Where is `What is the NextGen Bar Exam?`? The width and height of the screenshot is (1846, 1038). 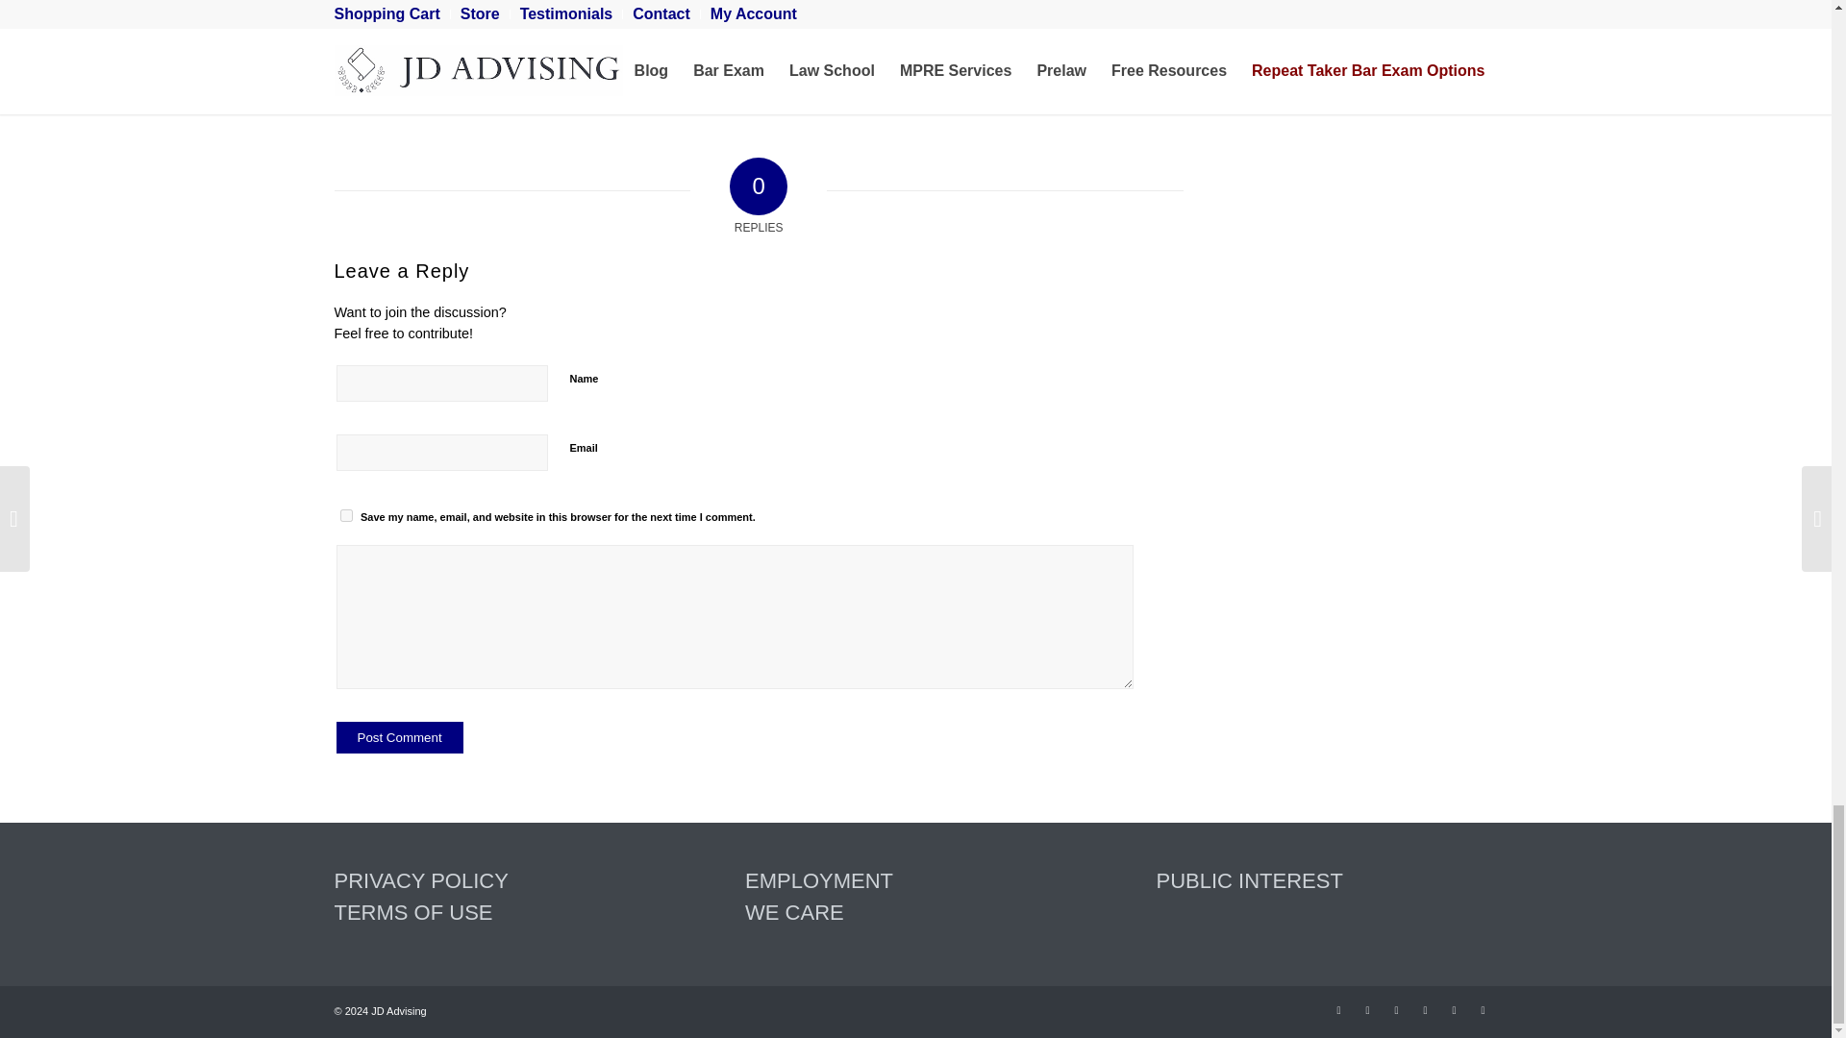
What is the NextGen Bar Exam? is located at coordinates (733, 48).